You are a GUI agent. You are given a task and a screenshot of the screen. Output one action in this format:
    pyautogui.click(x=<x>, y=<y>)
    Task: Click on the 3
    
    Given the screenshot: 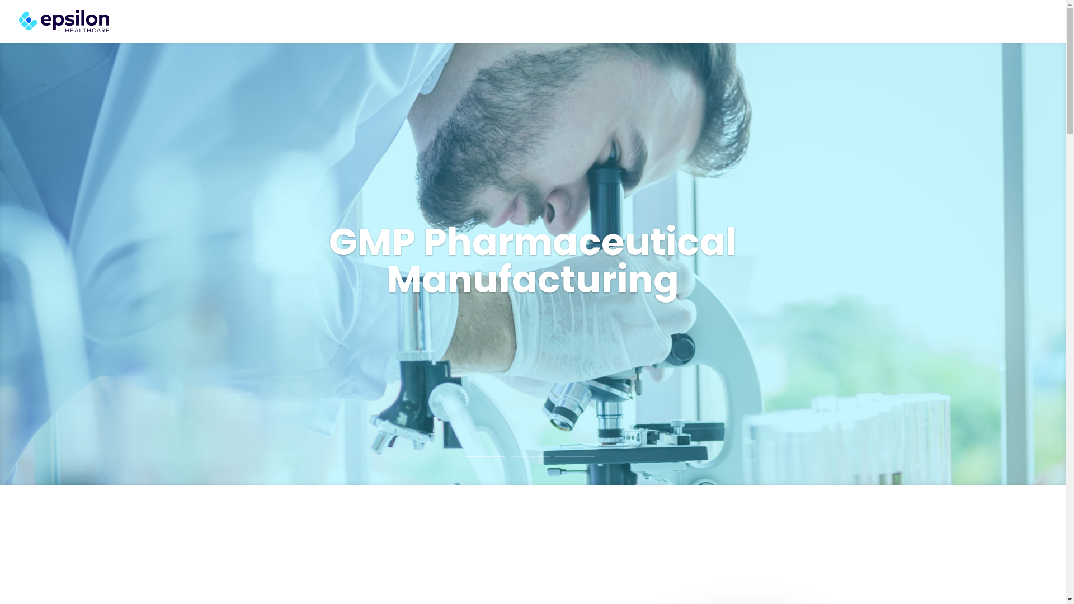 What is the action you would take?
    pyautogui.click(x=574, y=456)
    